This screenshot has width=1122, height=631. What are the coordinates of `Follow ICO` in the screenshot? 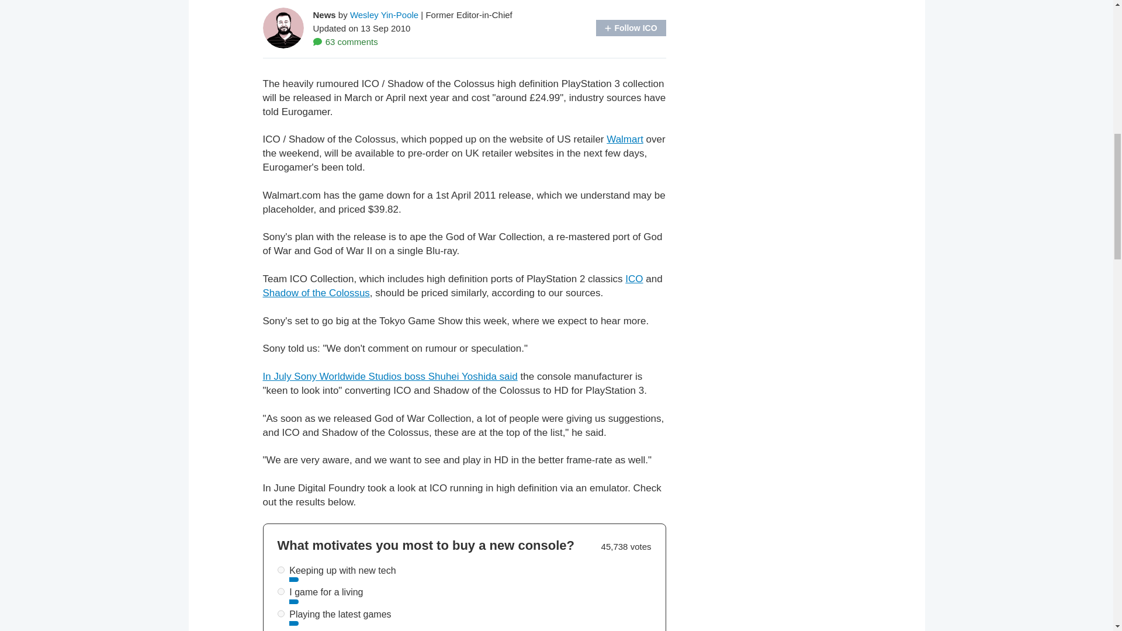 It's located at (631, 27).